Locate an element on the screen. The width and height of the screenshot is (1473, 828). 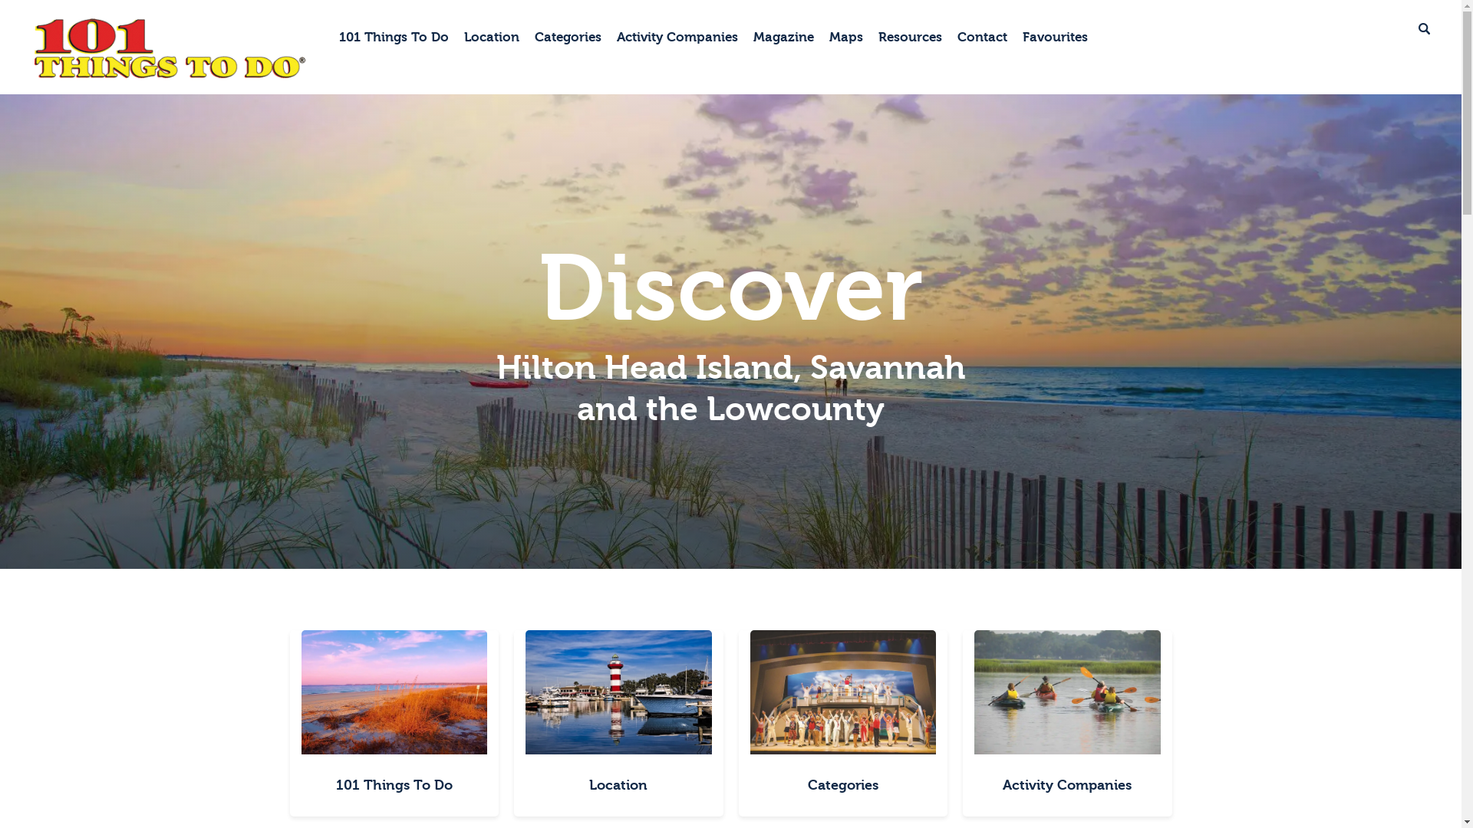
Magazine is located at coordinates (784, 38).